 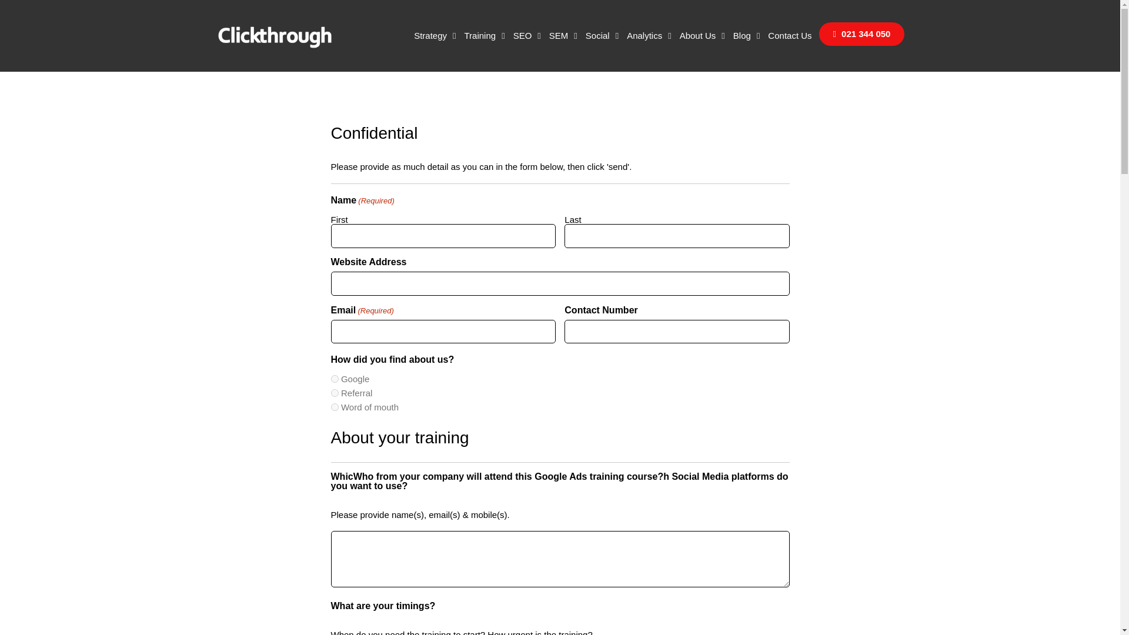 I want to click on SEO, so click(x=527, y=35).